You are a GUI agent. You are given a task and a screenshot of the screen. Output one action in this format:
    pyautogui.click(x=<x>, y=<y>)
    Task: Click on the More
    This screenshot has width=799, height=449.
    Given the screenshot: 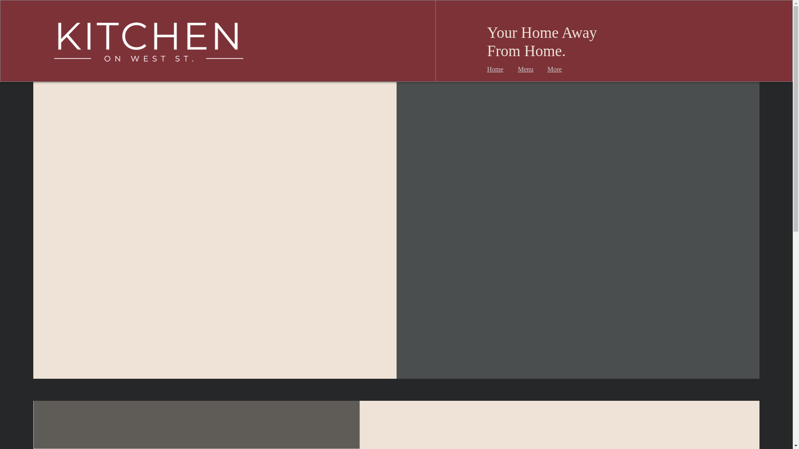 What is the action you would take?
    pyautogui.click(x=554, y=69)
    